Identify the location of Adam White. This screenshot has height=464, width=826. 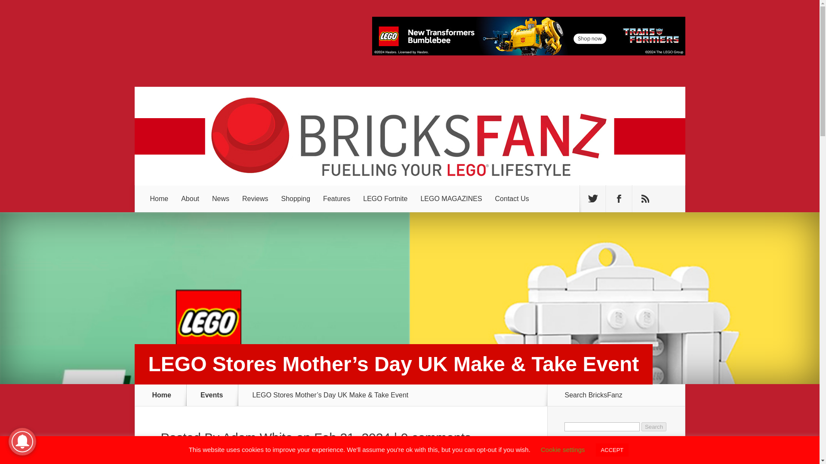
(257, 437).